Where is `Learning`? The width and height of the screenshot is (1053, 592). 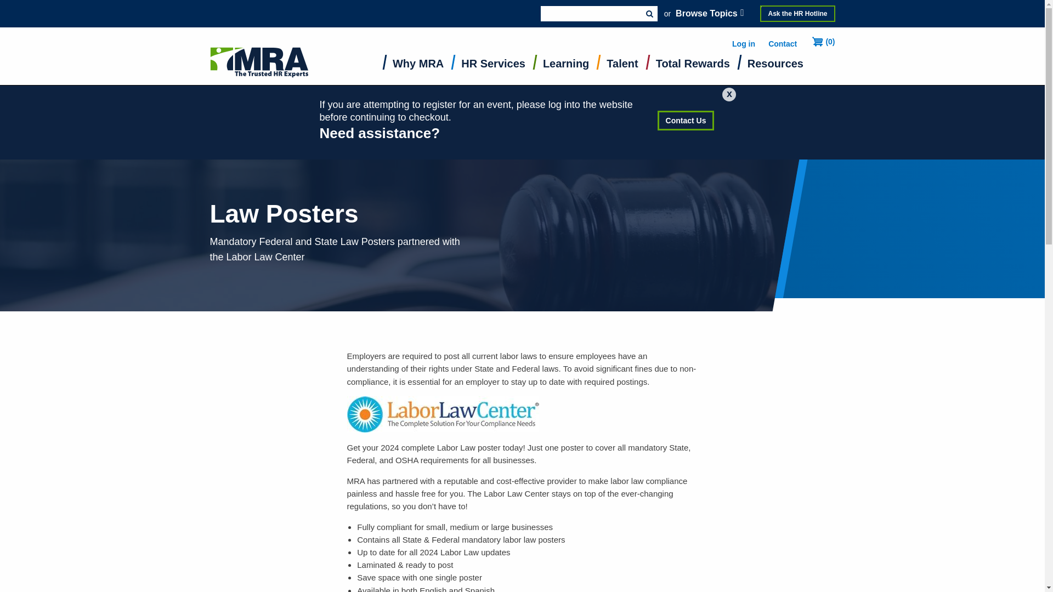 Learning is located at coordinates (566, 66).